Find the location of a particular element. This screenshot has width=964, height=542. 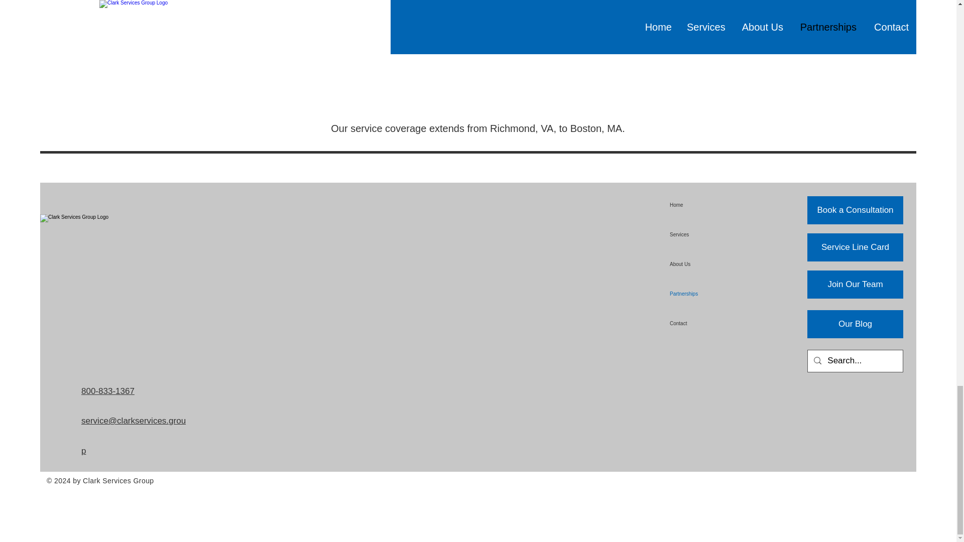

Book a Consultation is located at coordinates (856, 210).